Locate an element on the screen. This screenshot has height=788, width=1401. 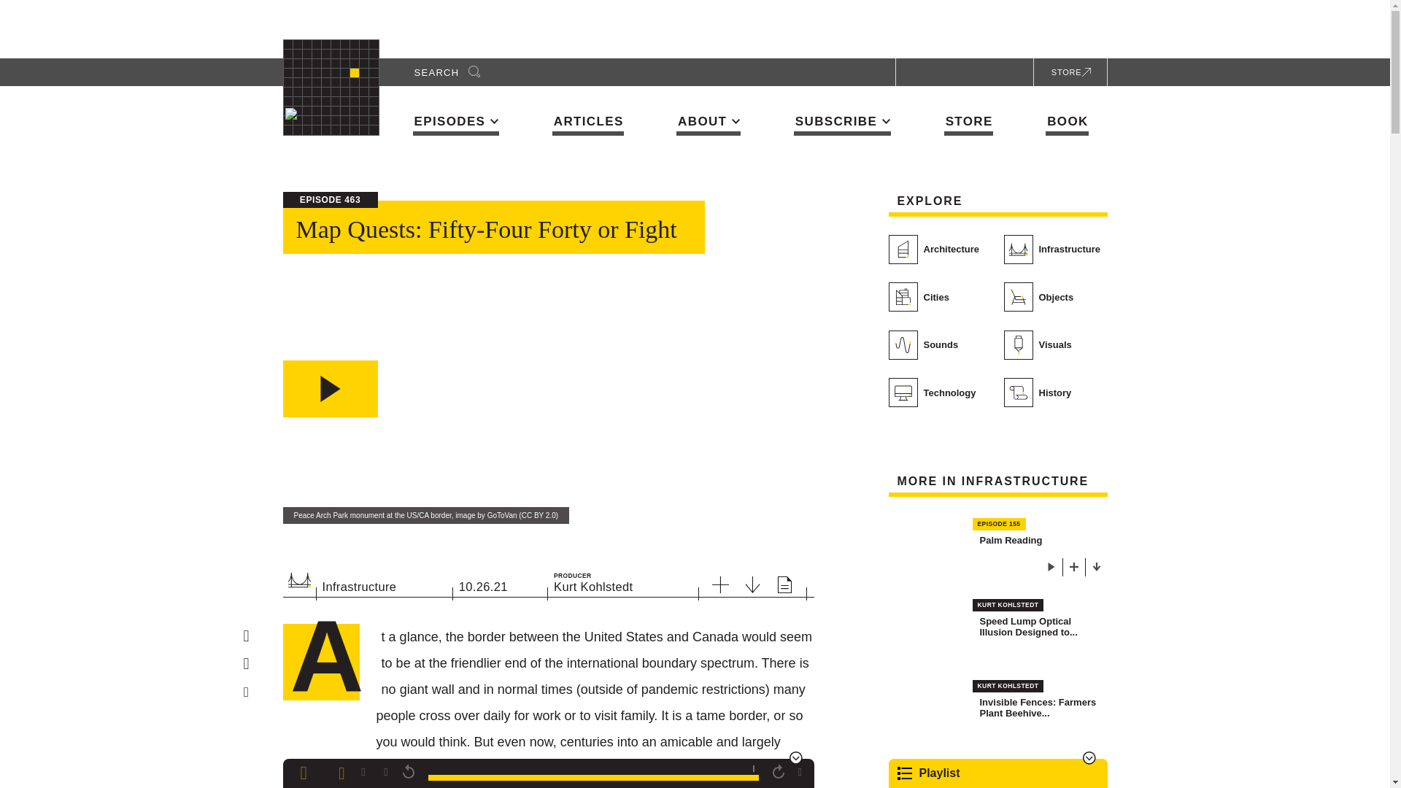
Search for: is located at coordinates (441, 72).